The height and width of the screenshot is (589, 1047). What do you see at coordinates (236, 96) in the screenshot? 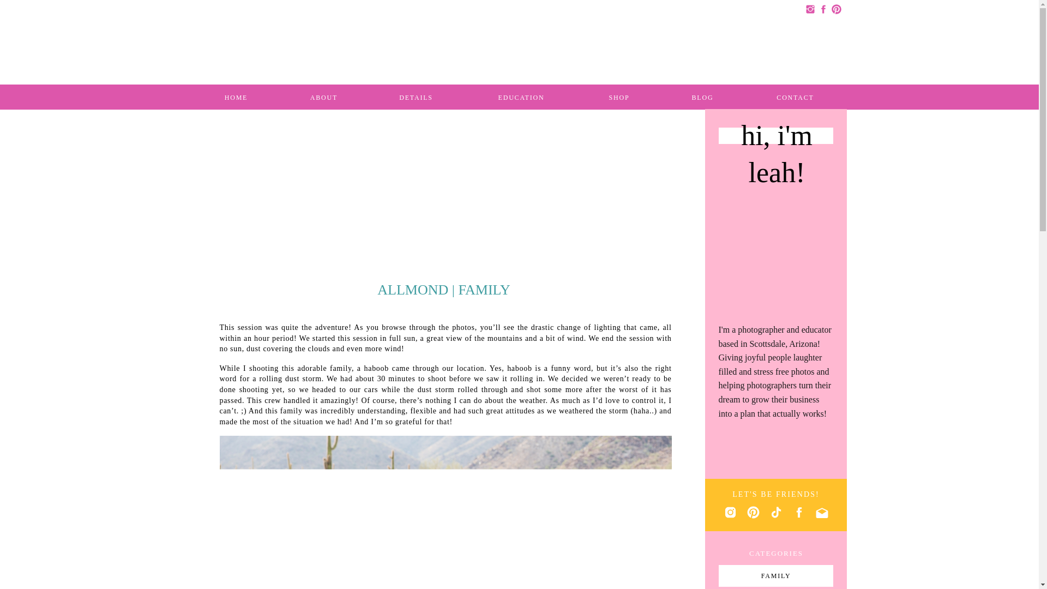
I see `HOME` at bounding box center [236, 96].